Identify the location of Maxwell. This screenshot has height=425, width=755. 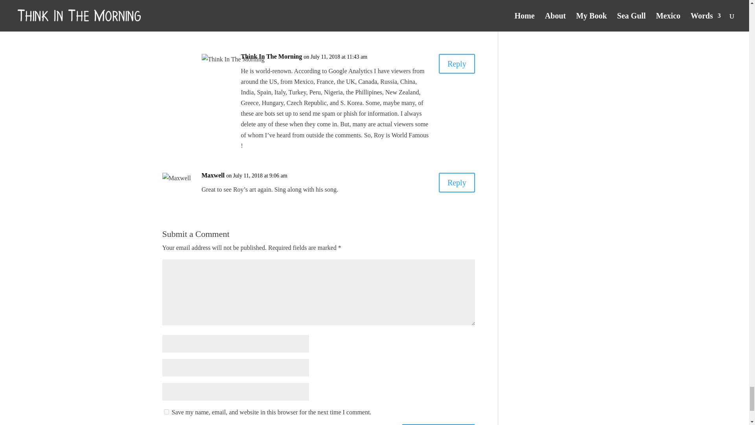
(213, 176).